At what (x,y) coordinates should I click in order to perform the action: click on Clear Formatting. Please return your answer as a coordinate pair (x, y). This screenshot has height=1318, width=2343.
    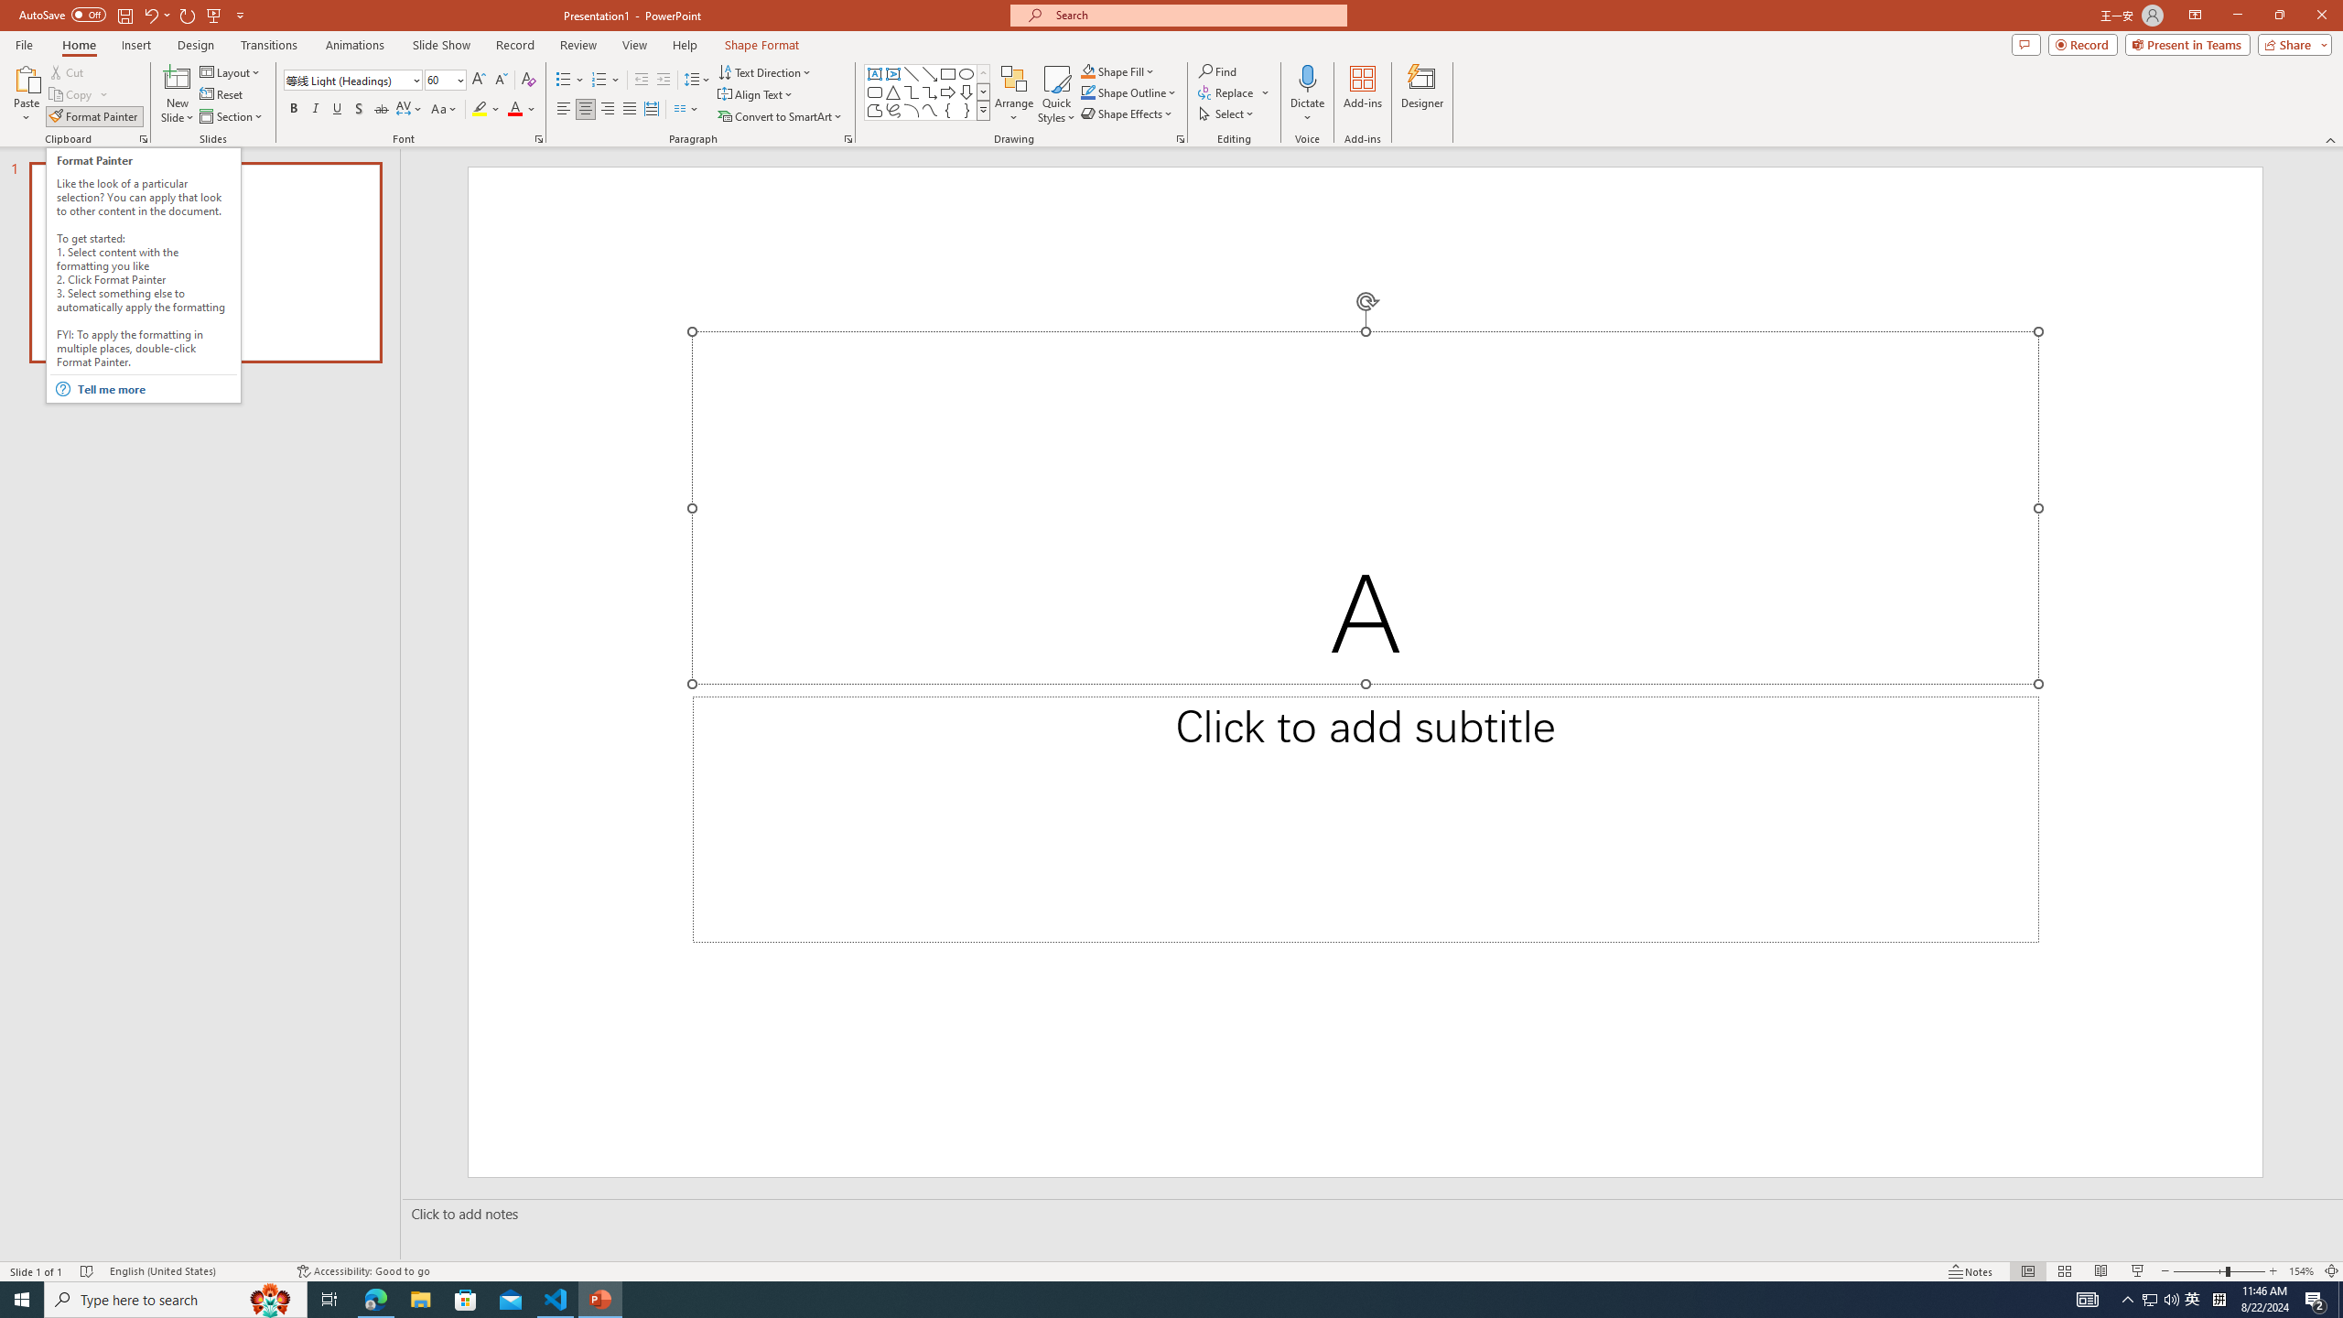
    Looking at the image, I should click on (527, 81).